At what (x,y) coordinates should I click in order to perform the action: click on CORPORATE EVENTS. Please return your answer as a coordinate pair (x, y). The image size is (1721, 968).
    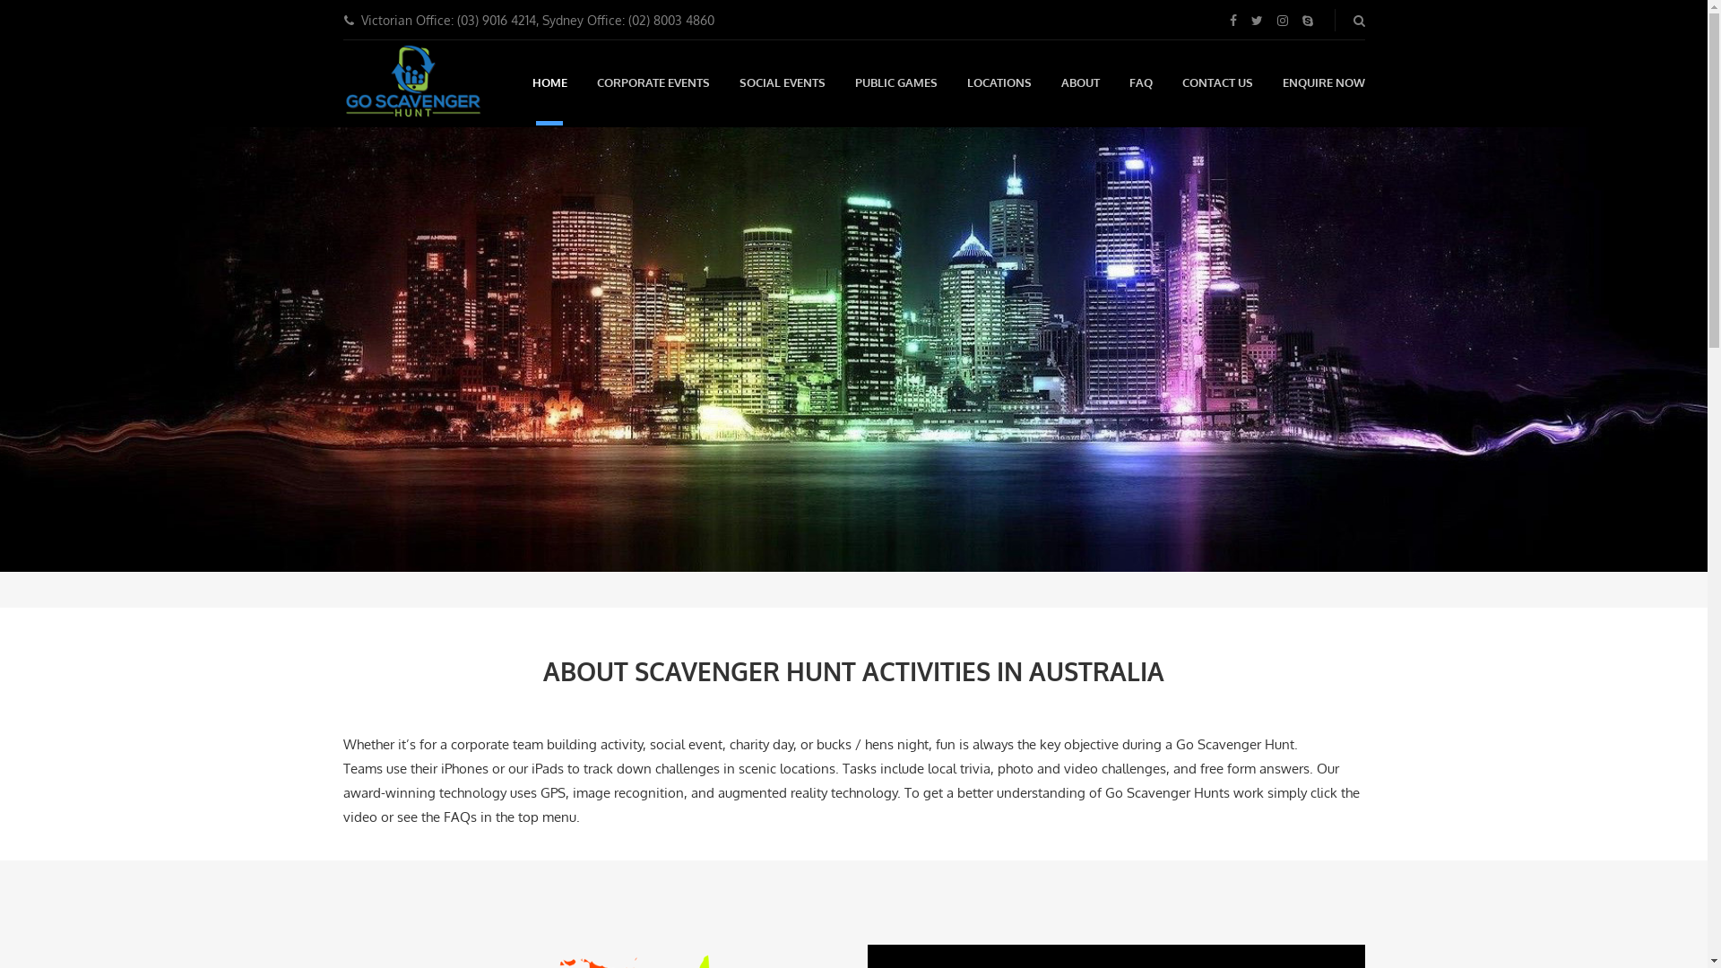
    Looking at the image, I should click on (653, 82).